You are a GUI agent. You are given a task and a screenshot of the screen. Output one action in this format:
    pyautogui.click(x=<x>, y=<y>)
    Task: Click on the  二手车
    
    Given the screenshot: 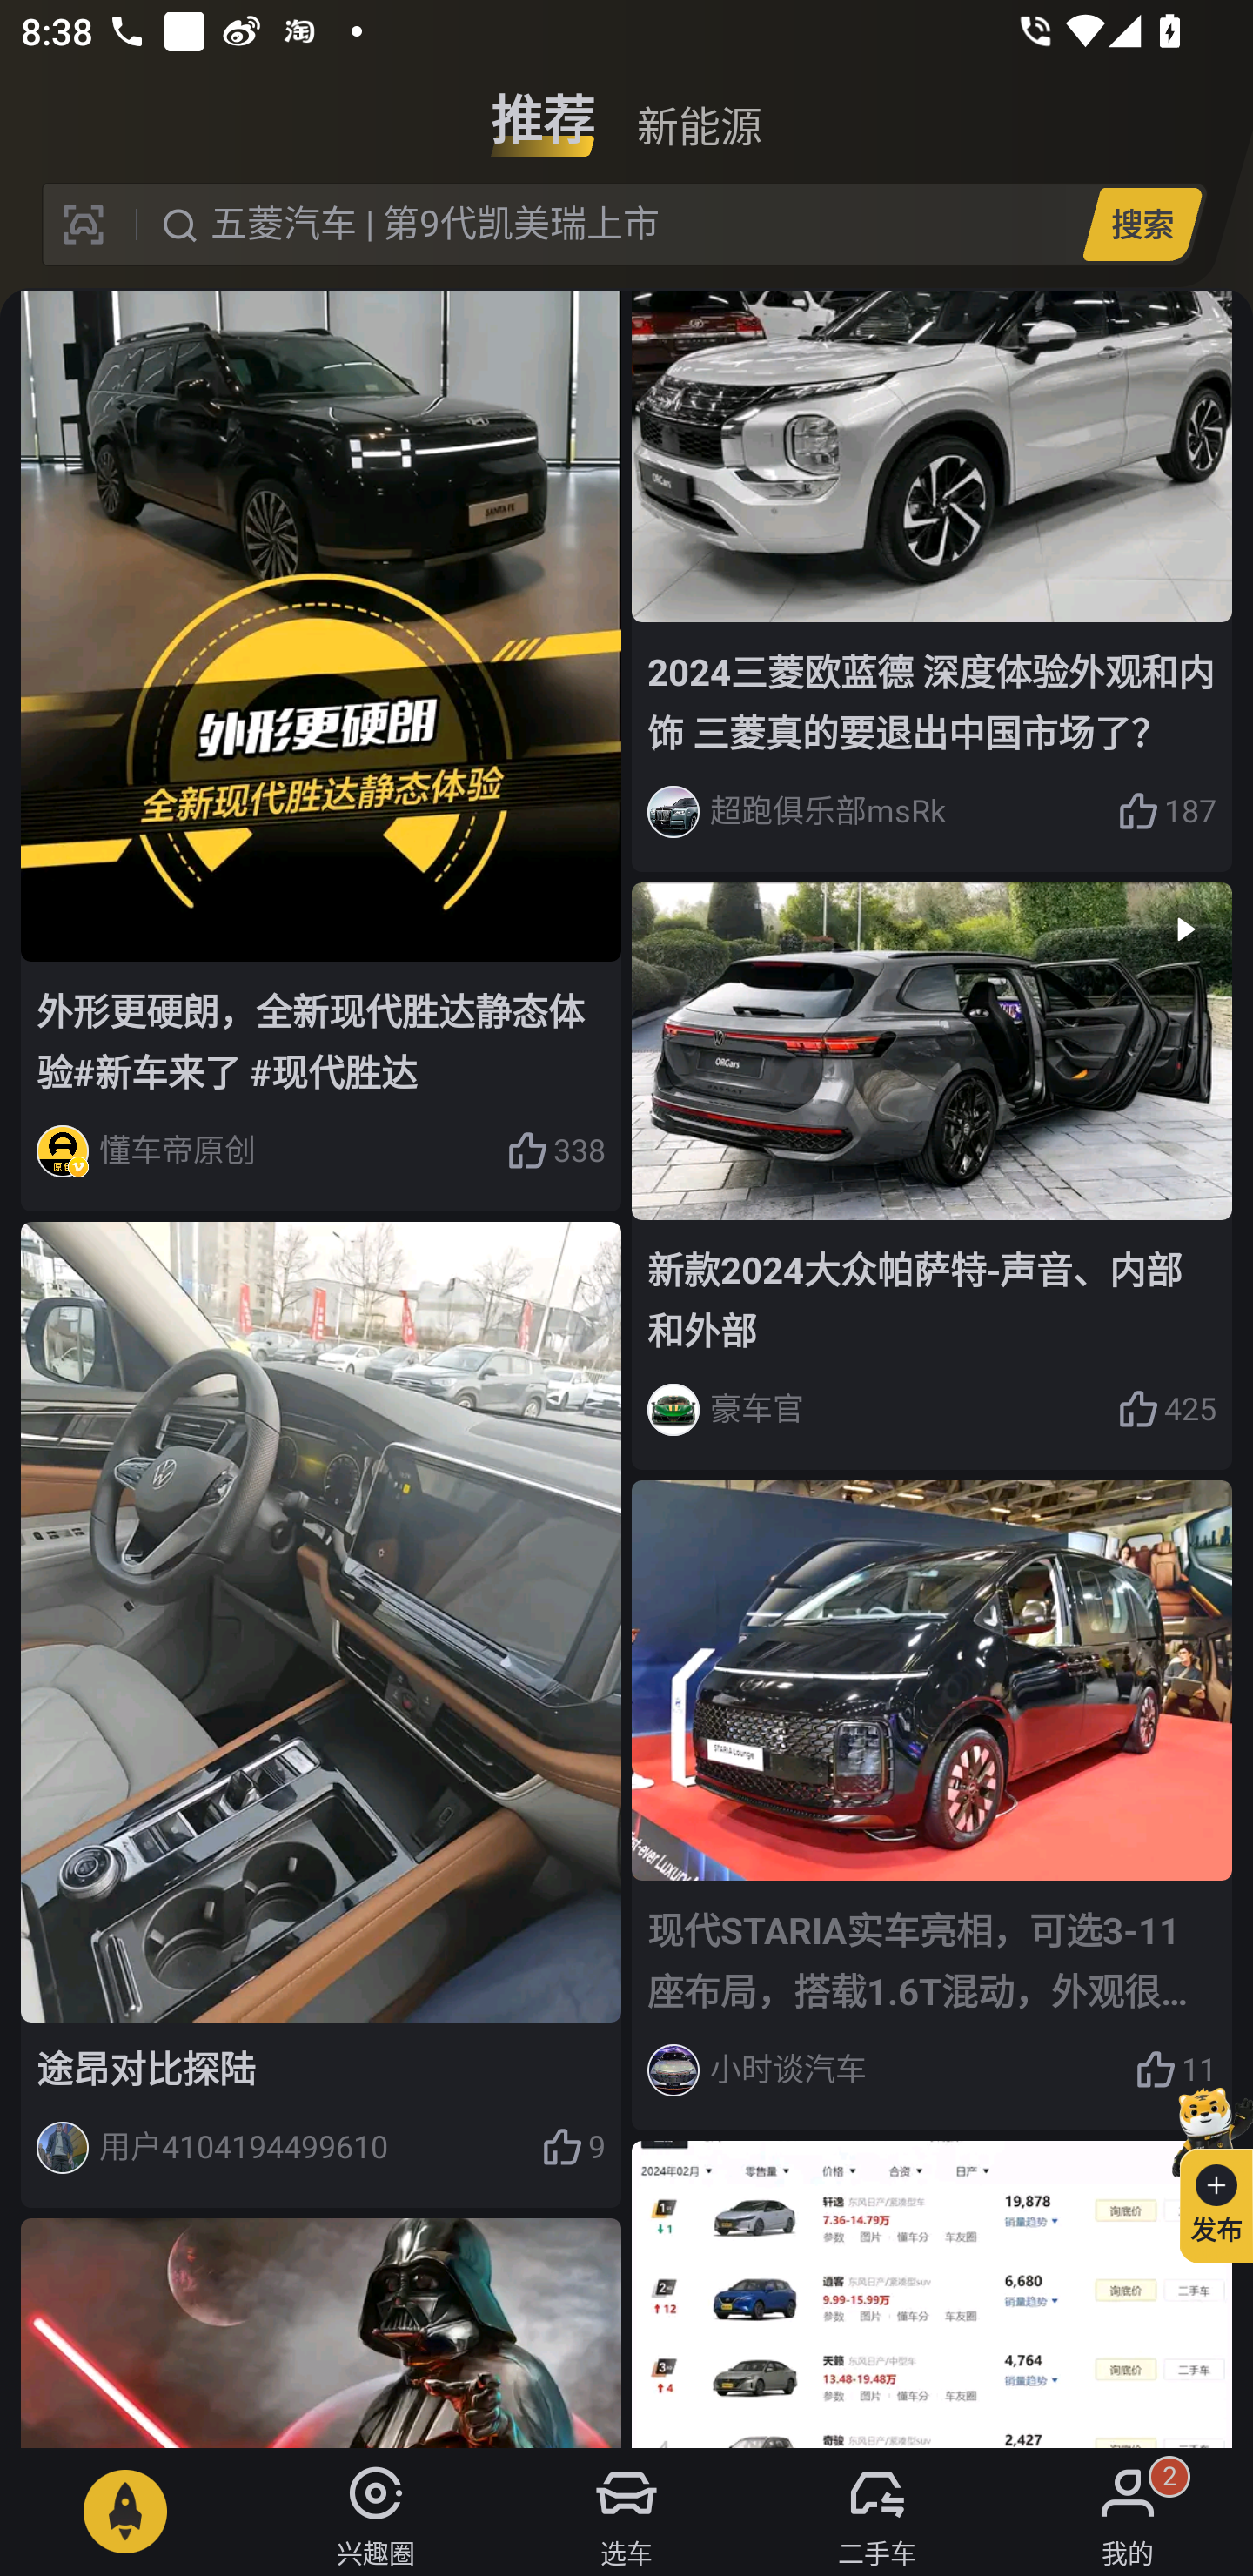 What is the action you would take?
    pyautogui.click(x=877, y=2512)
    